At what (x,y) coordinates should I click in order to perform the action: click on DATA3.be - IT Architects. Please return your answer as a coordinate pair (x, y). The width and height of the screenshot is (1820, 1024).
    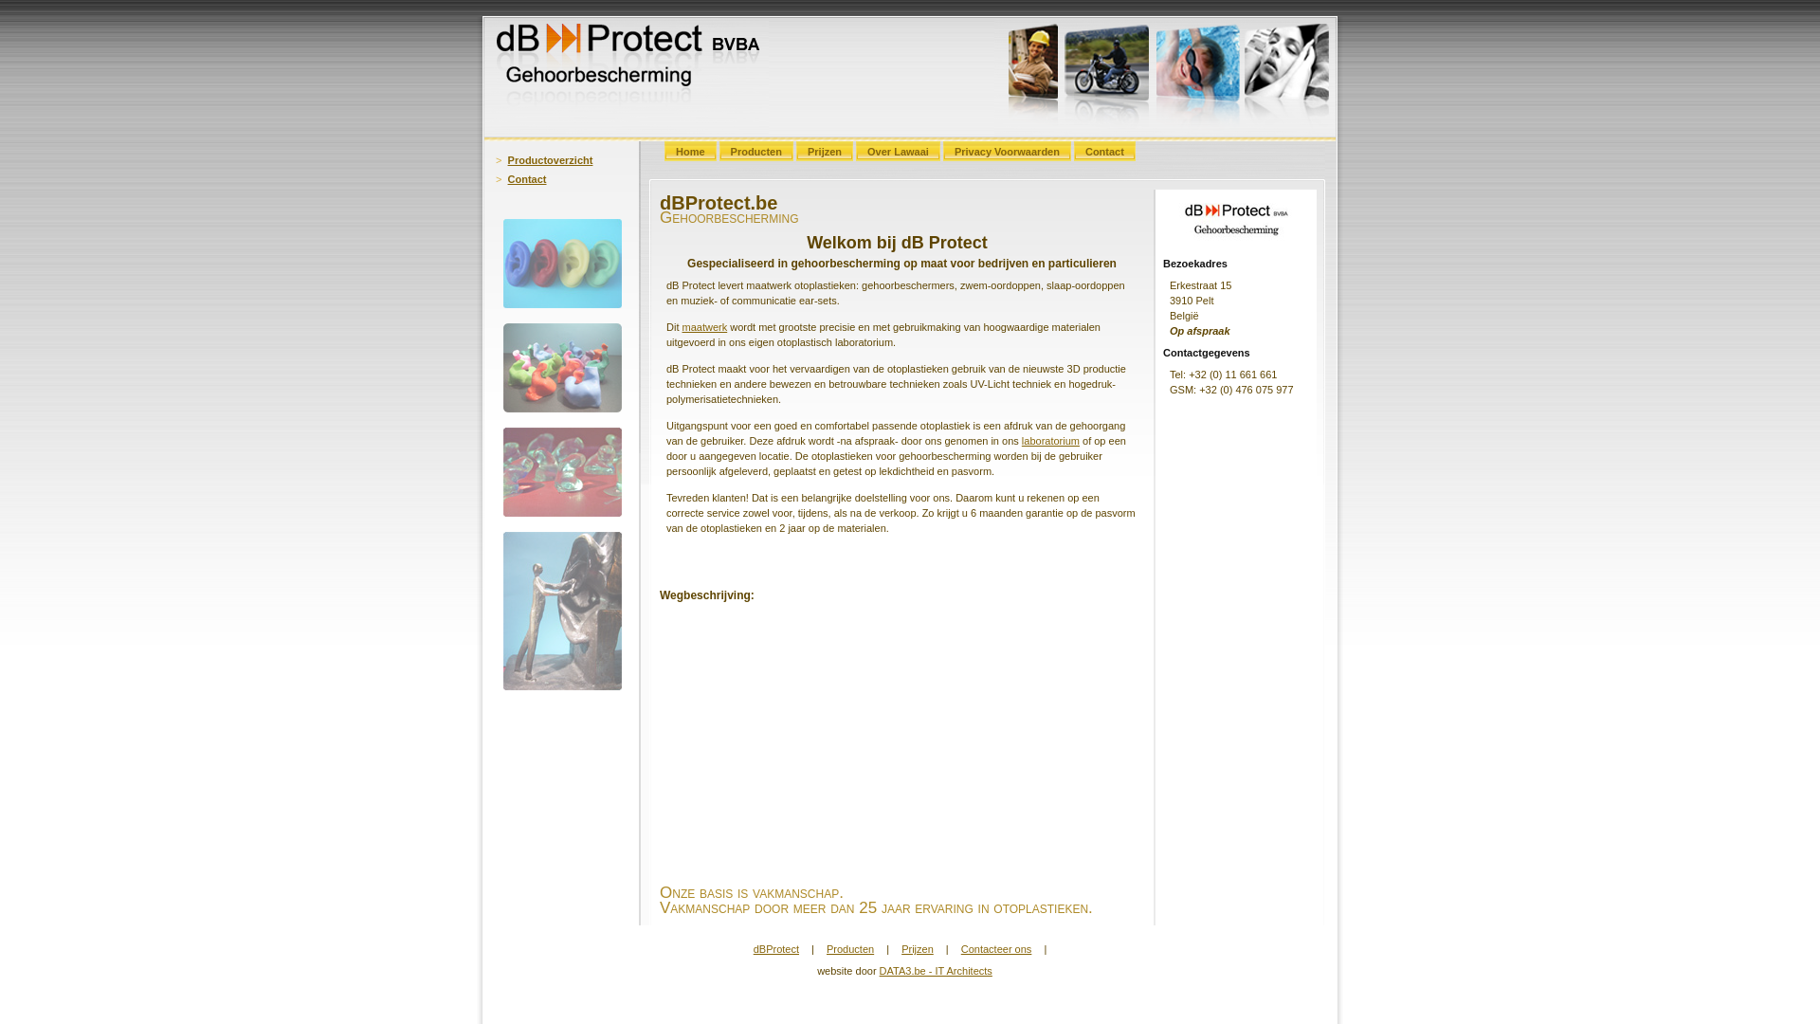
    Looking at the image, I should click on (937, 971).